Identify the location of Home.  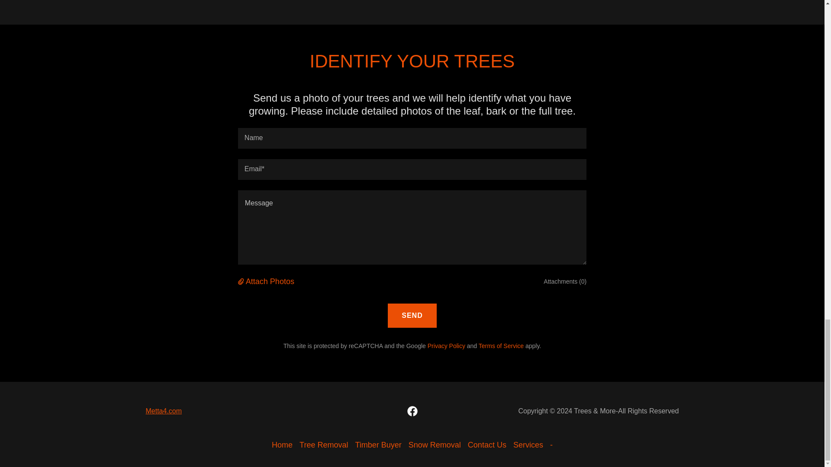
(282, 445).